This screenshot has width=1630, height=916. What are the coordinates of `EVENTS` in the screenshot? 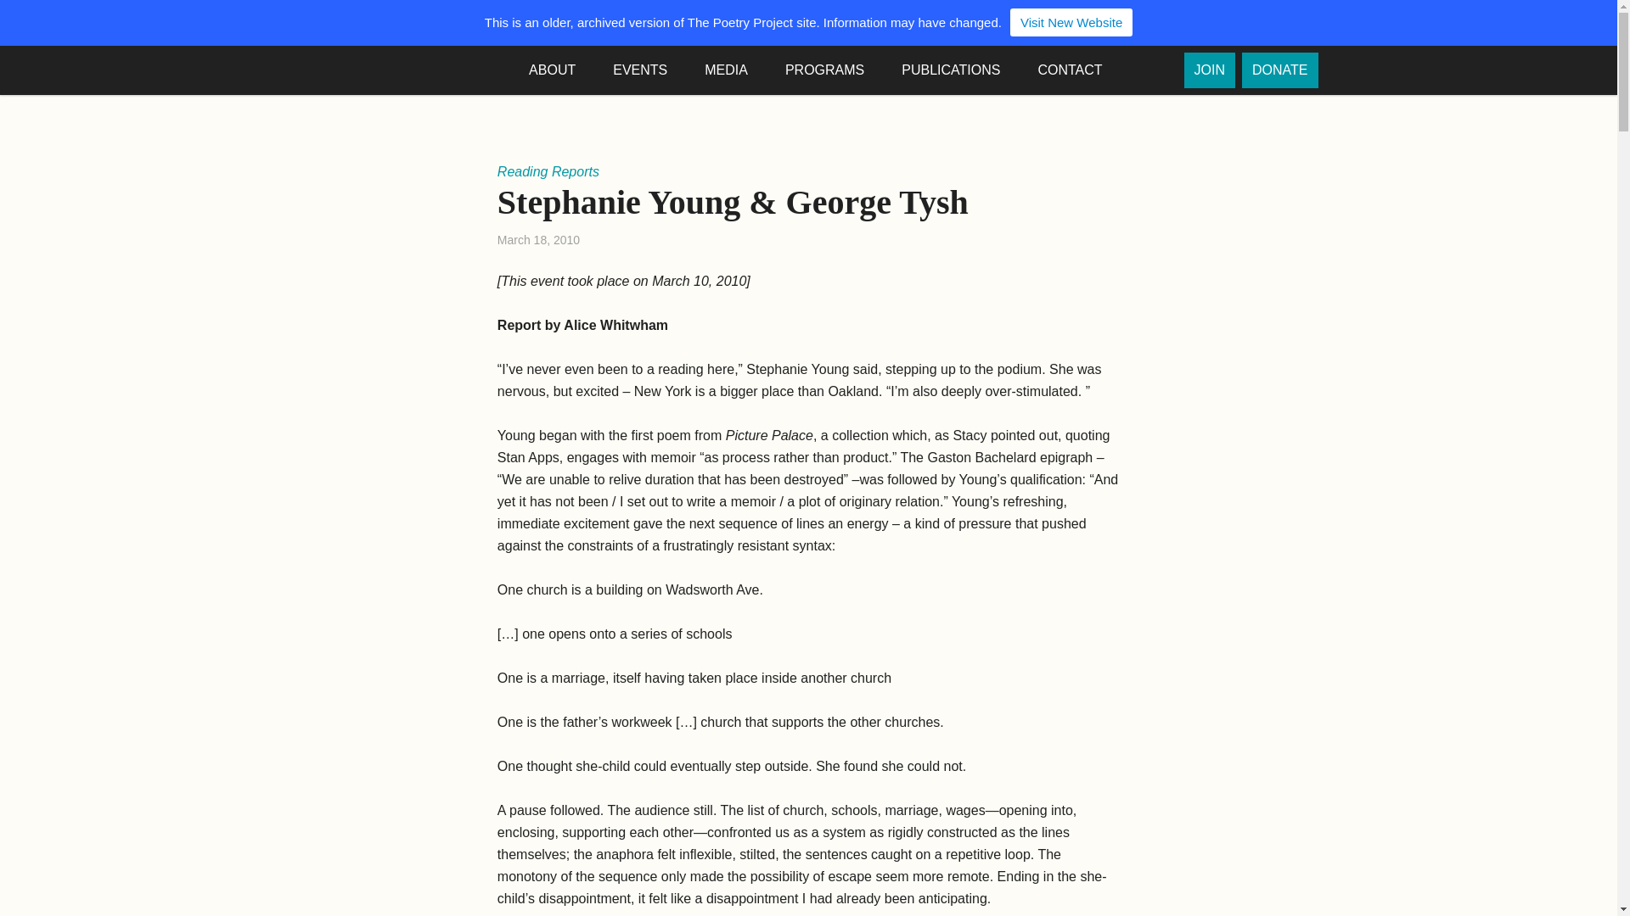 It's located at (649, 70).